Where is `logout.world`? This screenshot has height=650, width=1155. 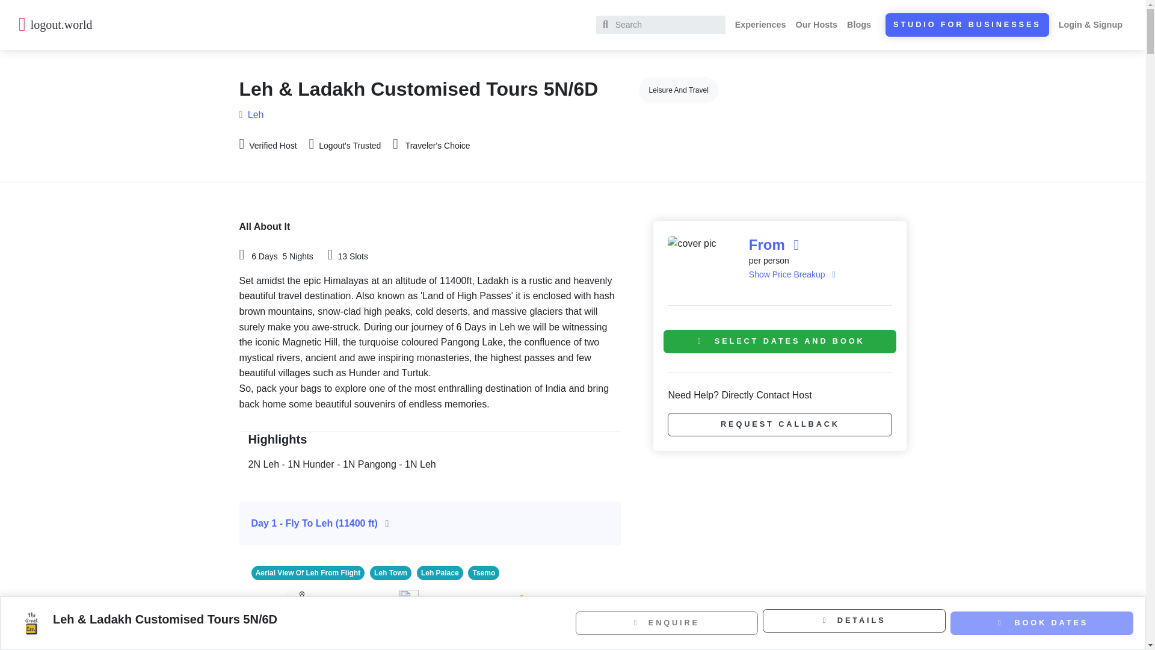
logout.world is located at coordinates (65, 24).